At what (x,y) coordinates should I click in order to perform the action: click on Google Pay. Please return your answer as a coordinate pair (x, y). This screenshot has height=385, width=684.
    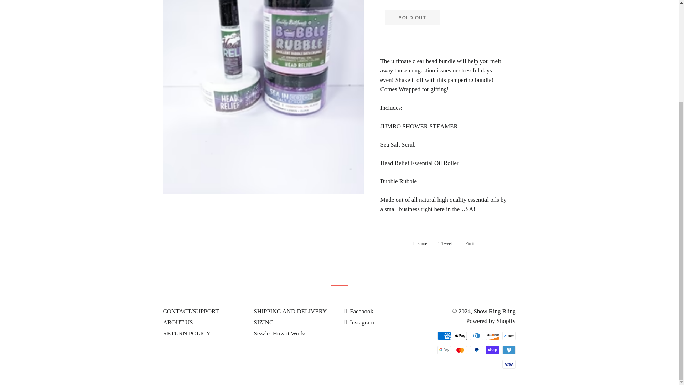
    Looking at the image, I should click on (444, 350).